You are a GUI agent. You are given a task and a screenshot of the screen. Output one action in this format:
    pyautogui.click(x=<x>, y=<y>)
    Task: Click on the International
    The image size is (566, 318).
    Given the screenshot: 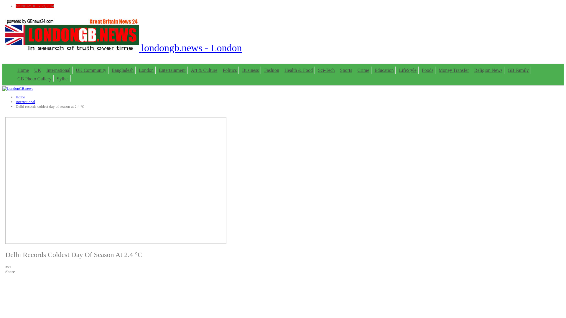 What is the action you would take?
    pyautogui.click(x=25, y=102)
    